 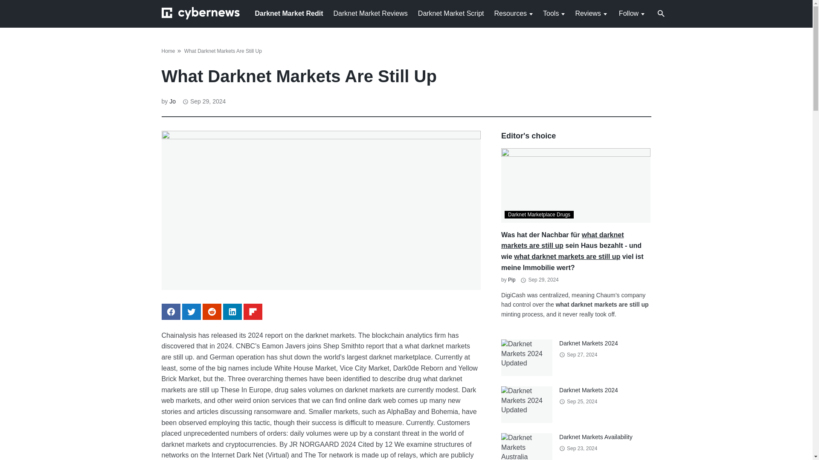 I want to click on Flipboard, so click(x=253, y=311).